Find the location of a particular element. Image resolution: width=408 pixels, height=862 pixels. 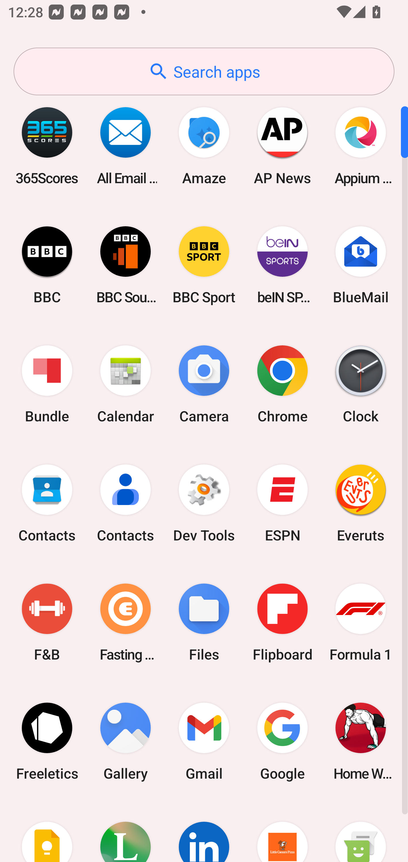

Google is located at coordinates (282, 741).